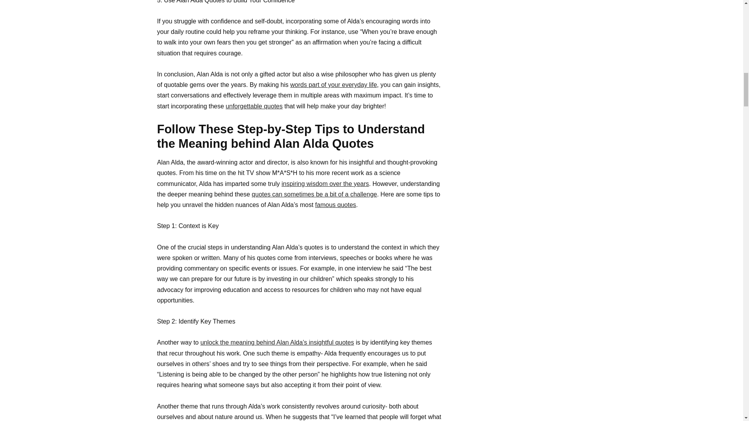  What do you see at coordinates (333, 85) in the screenshot?
I see `words part of your everyday life` at bounding box center [333, 85].